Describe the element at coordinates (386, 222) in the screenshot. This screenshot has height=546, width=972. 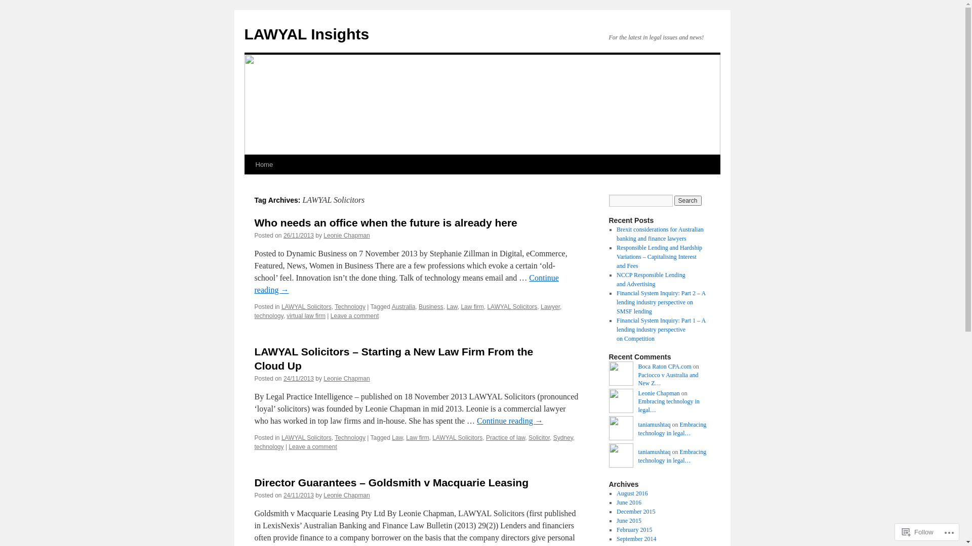
I see `Who needs an office when the future is already here` at that location.